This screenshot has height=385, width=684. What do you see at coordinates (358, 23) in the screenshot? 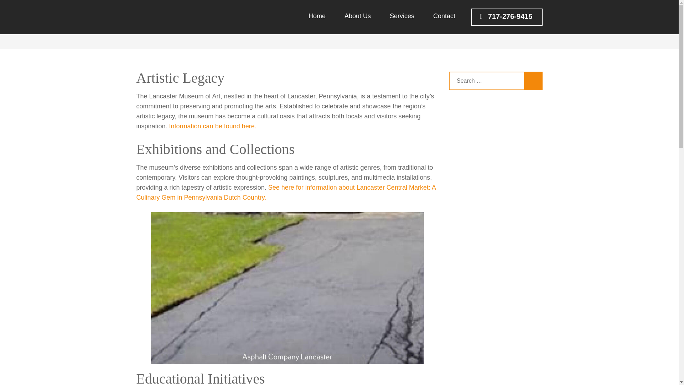
I see `About Us` at bounding box center [358, 23].